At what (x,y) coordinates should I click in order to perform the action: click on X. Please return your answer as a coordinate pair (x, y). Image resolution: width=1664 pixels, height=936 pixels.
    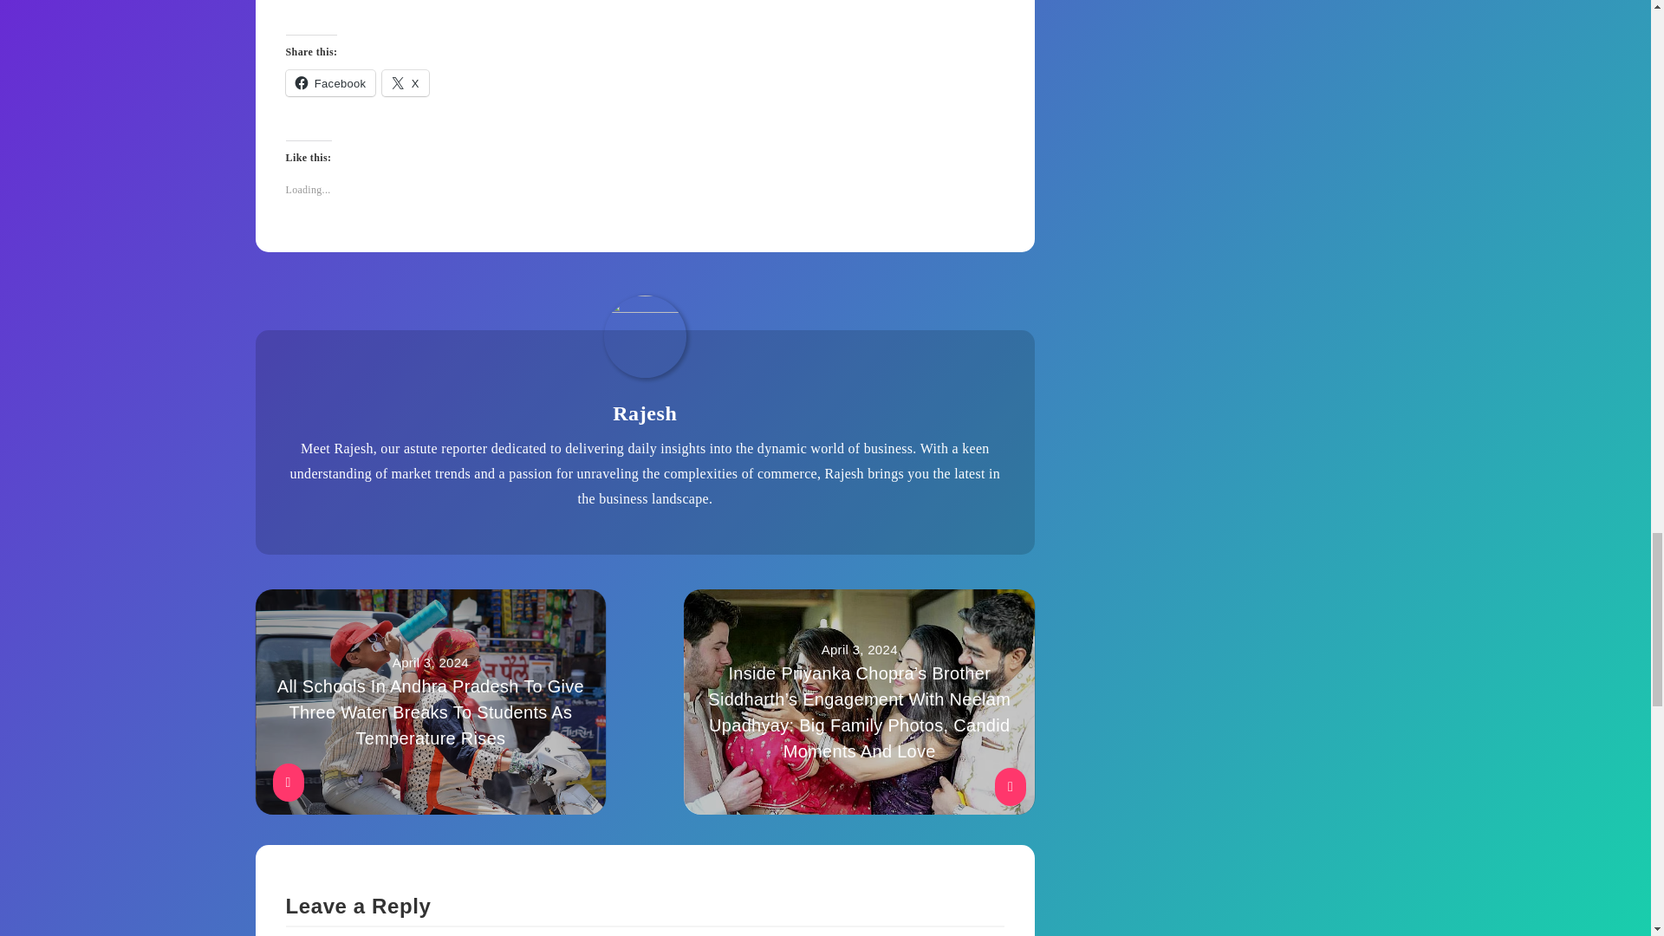
    Looking at the image, I should click on (405, 83).